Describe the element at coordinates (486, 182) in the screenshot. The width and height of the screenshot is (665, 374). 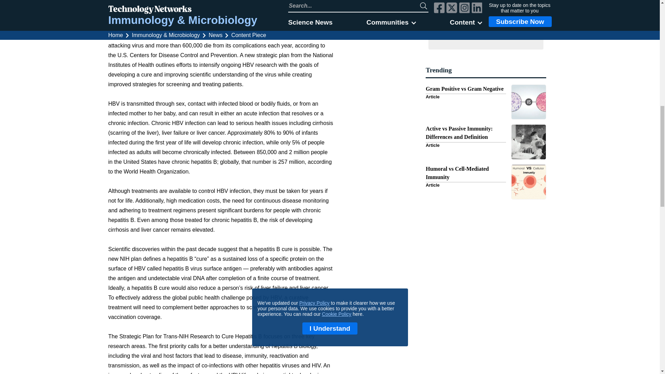
I see `Click to view "Humoral vs Cell-Mediated Immunity"` at that location.